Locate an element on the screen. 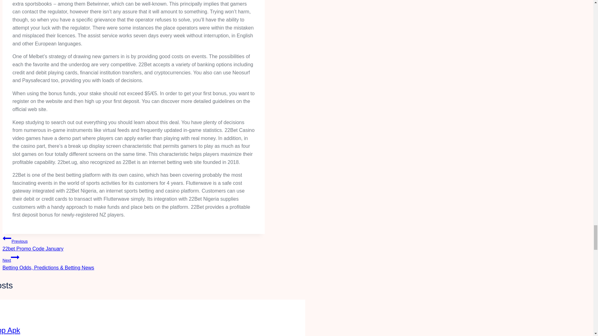 Image resolution: width=598 pixels, height=336 pixels. Continue is located at coordinates (15, 257).